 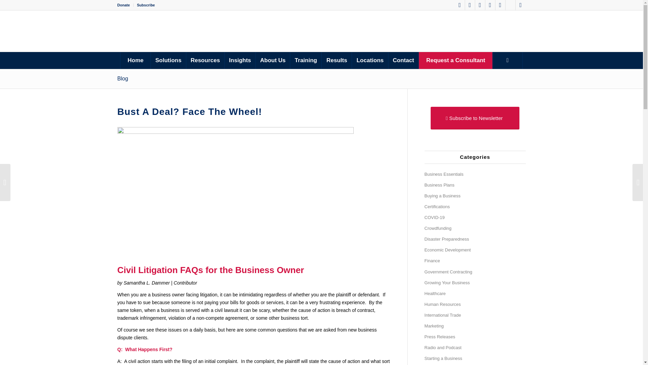 What do you see at coordinates (460, 5) in the screenshot?
I see `Facebook` at bounding box center [460, 5].